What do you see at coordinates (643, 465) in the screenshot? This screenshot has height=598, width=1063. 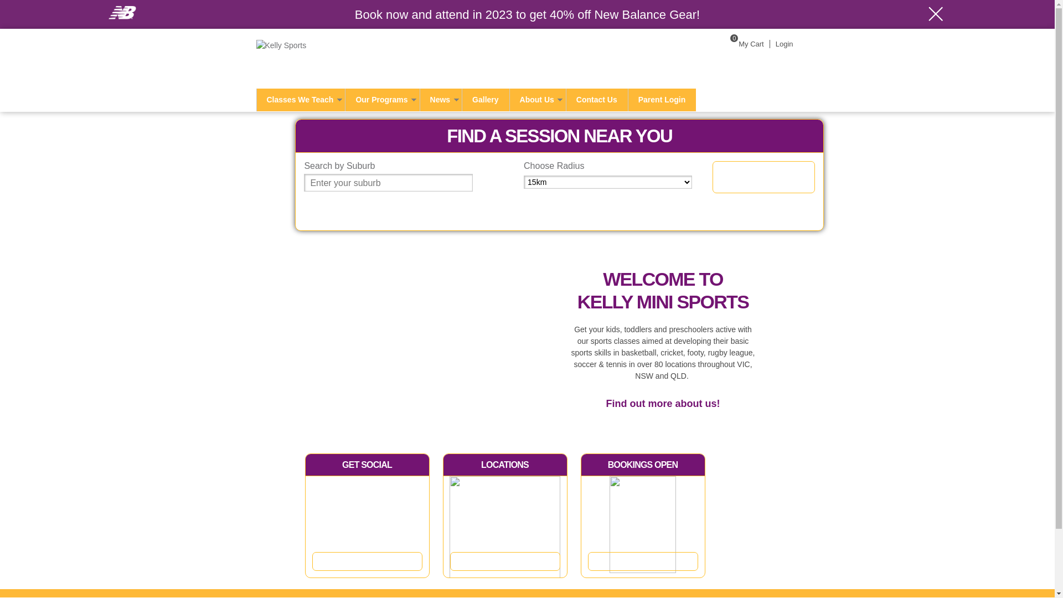 I see `BOOKINGS OPEN` at bounding box center [643, 465].